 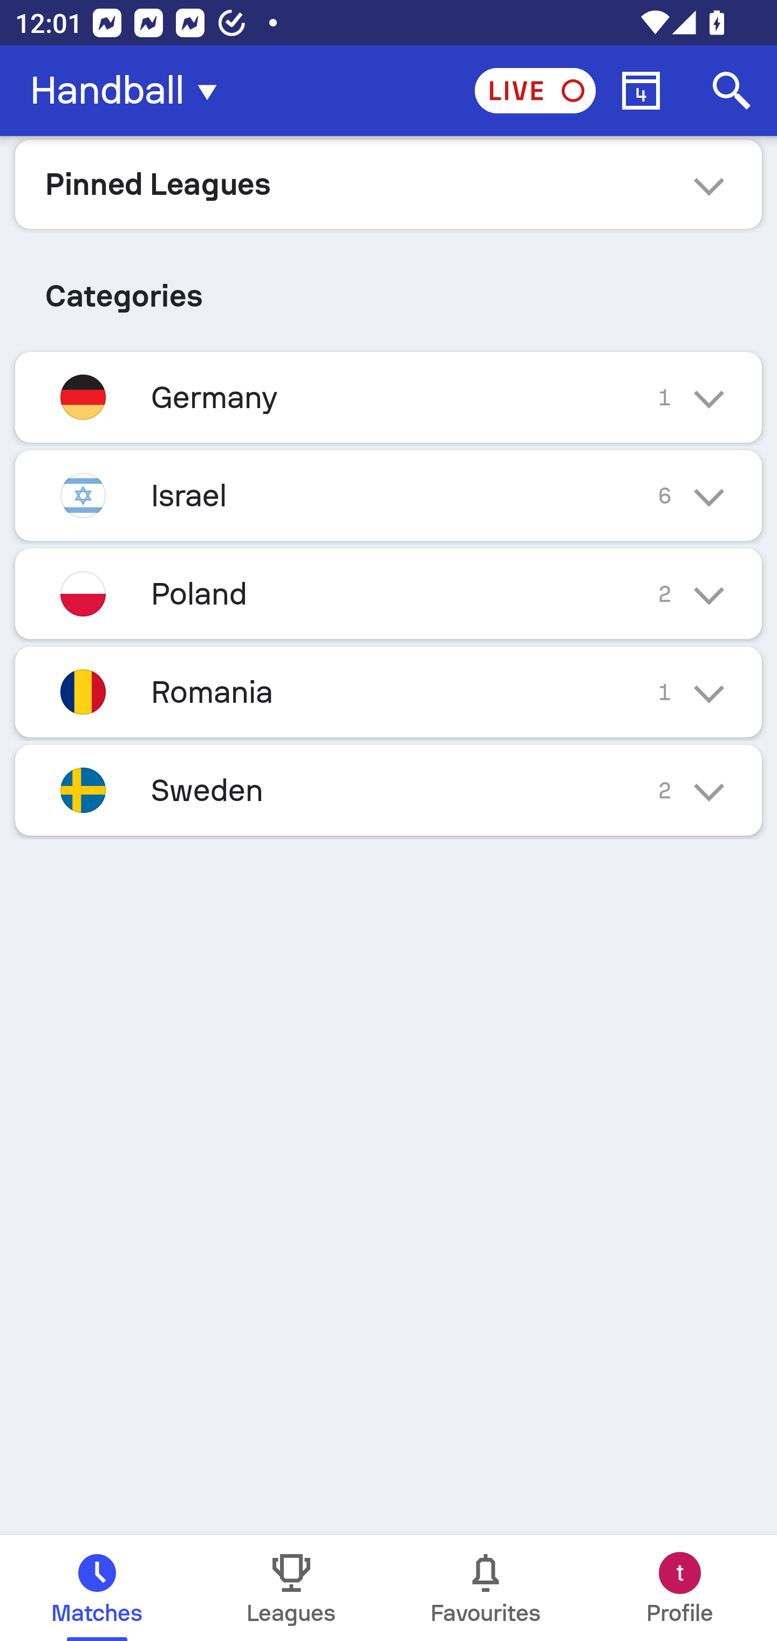 I want to click on Profile, so click(x=680, y=1588).